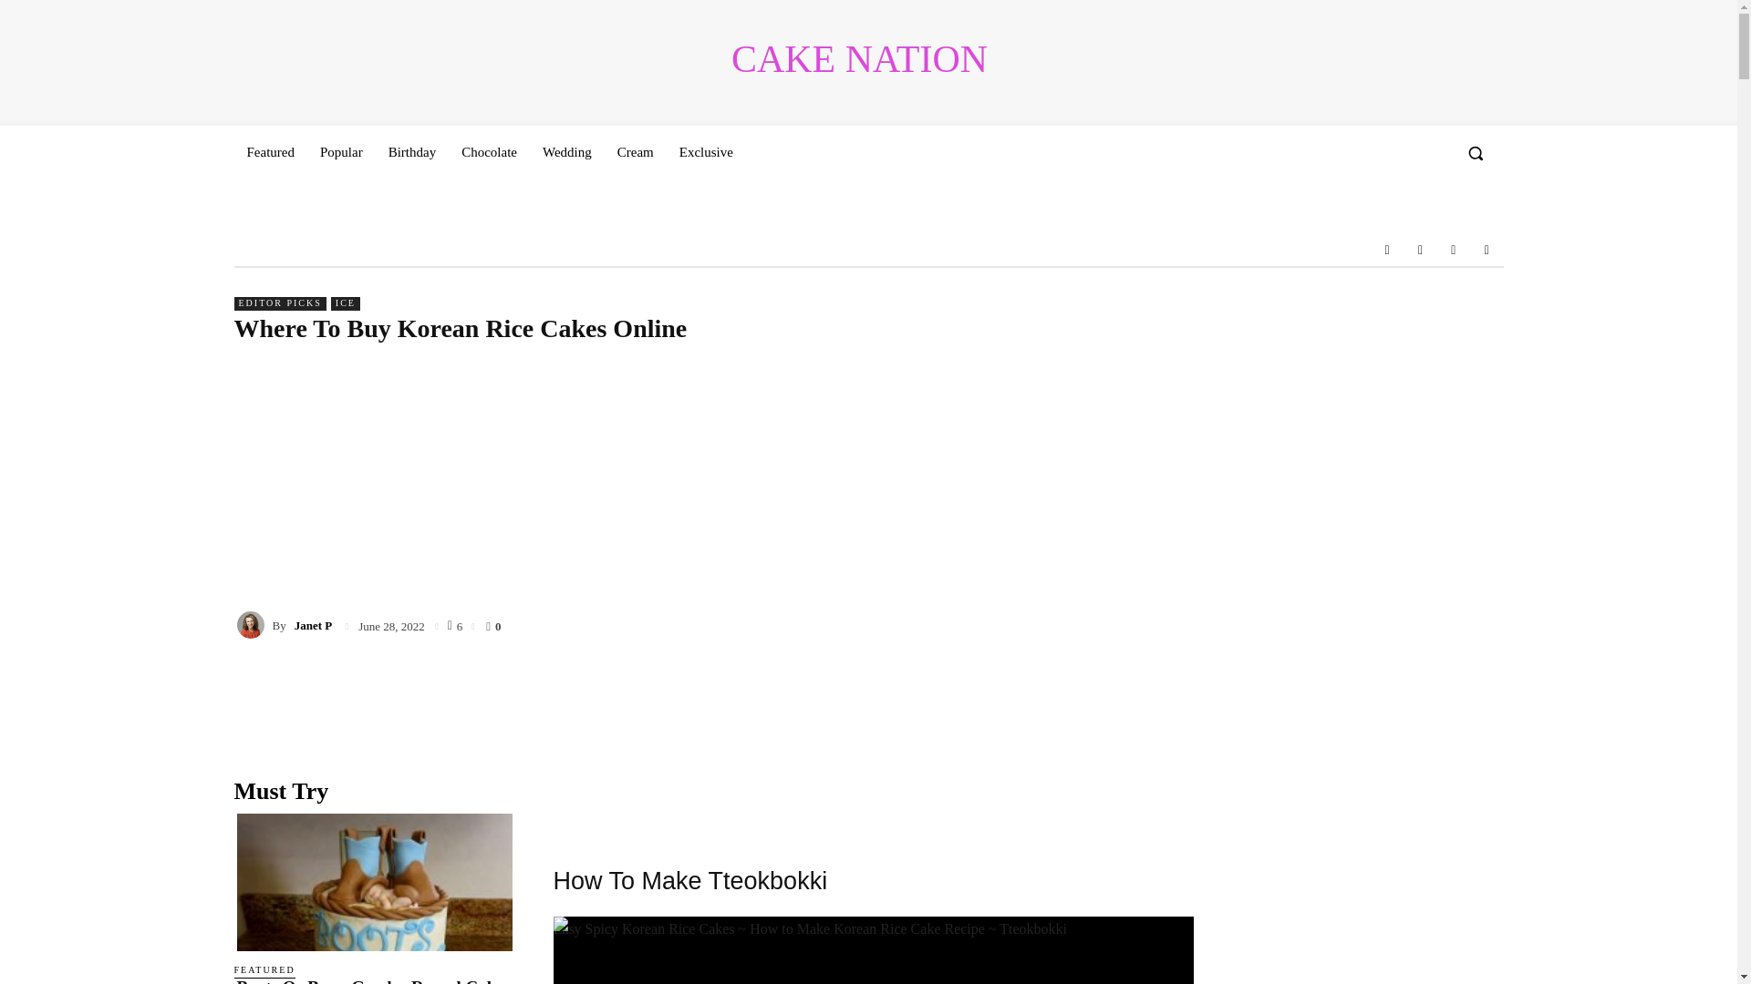  I want to click on Popular, so click(341, 151).